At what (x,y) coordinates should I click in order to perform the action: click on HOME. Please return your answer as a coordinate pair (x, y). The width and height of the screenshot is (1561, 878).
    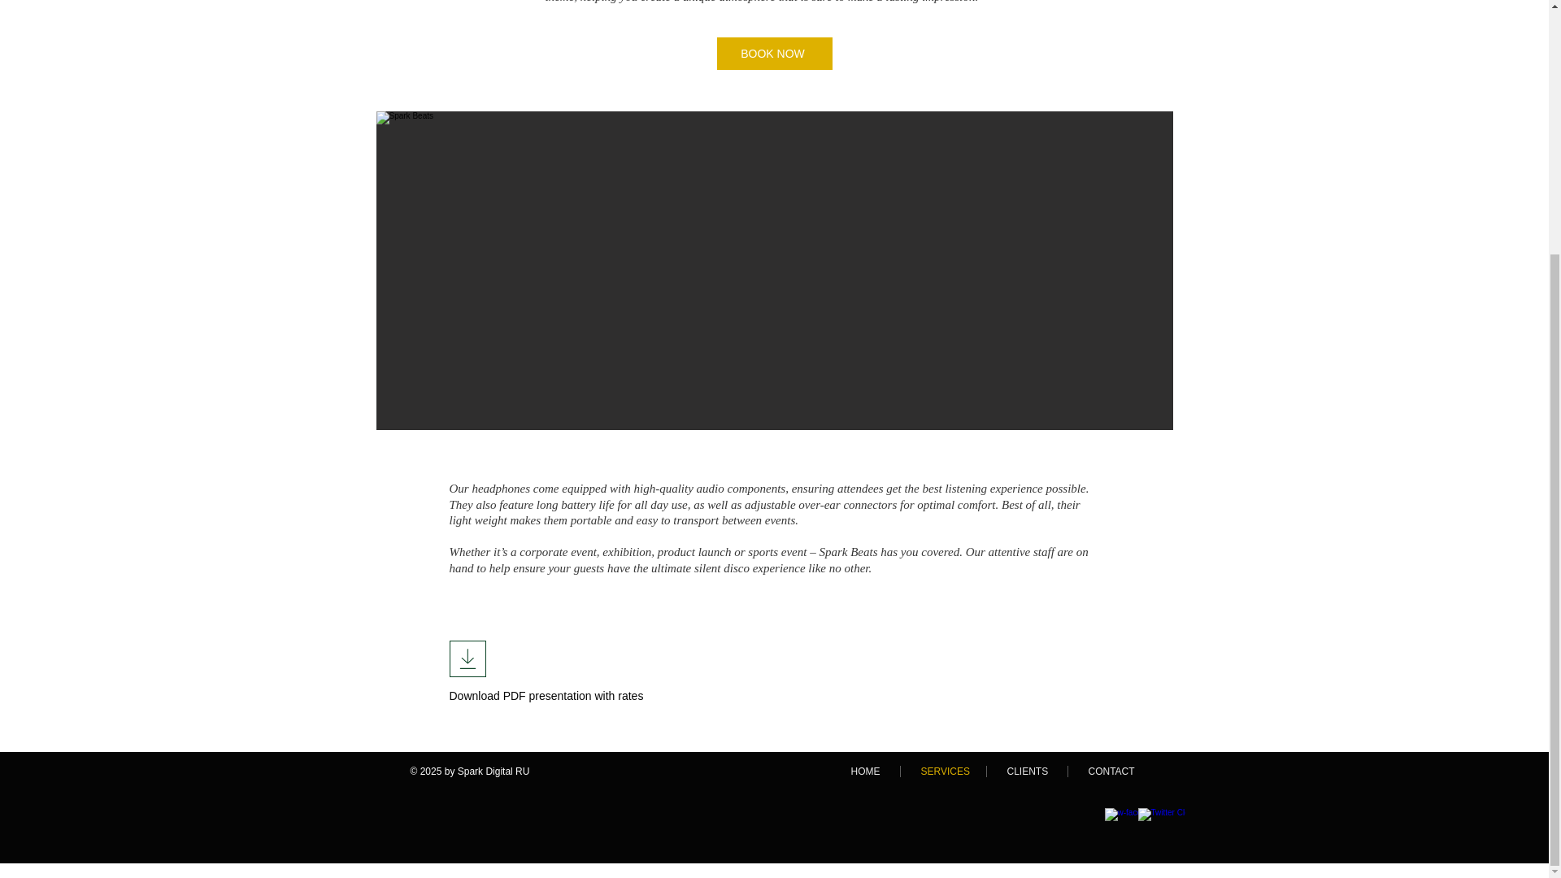
    Looking at the image, I should click on (865, 771).